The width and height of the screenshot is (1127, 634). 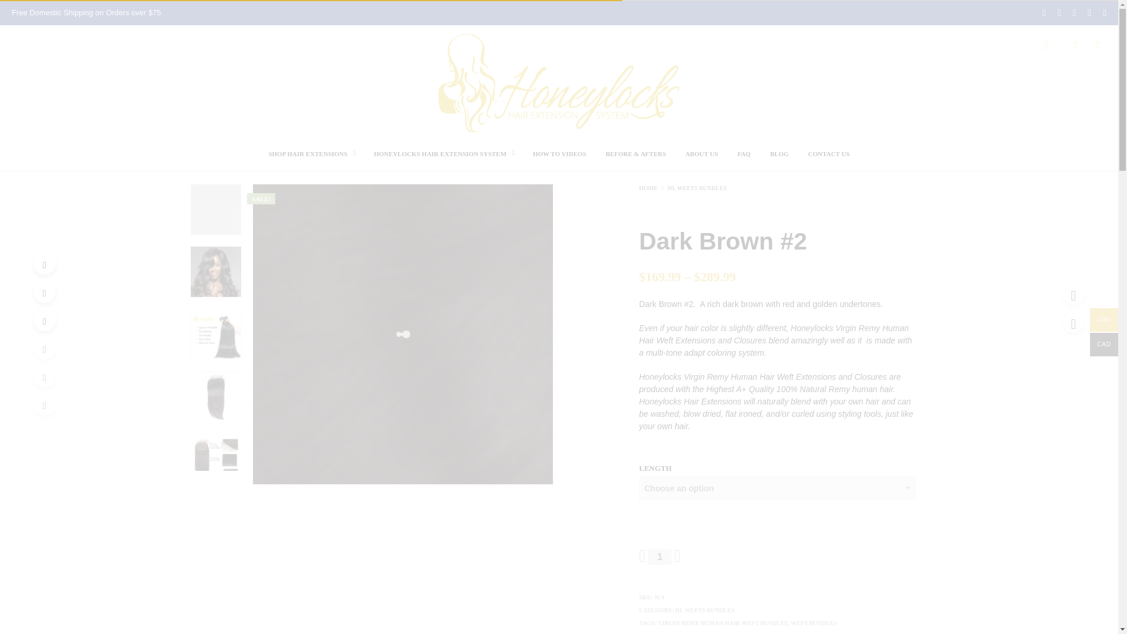 What do you see at coordinates (660, 557) in the screenshot?
I see `1` at bounding box center [660, 557].